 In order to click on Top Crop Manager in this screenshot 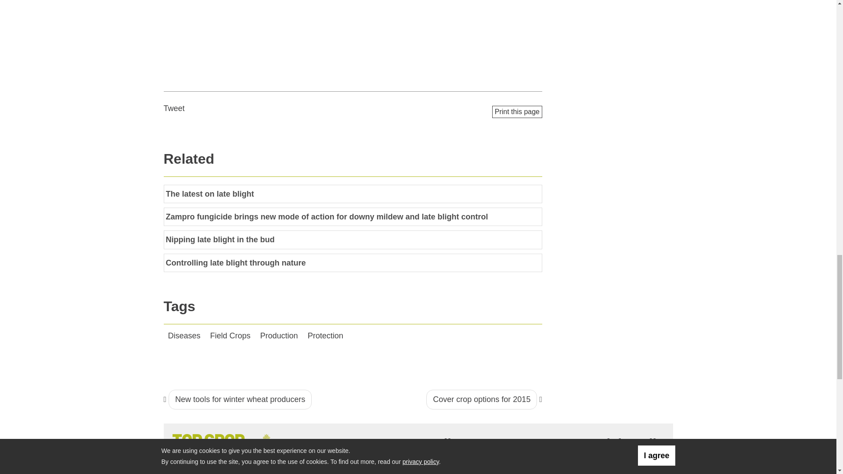, I will do `click(228, 443)`.